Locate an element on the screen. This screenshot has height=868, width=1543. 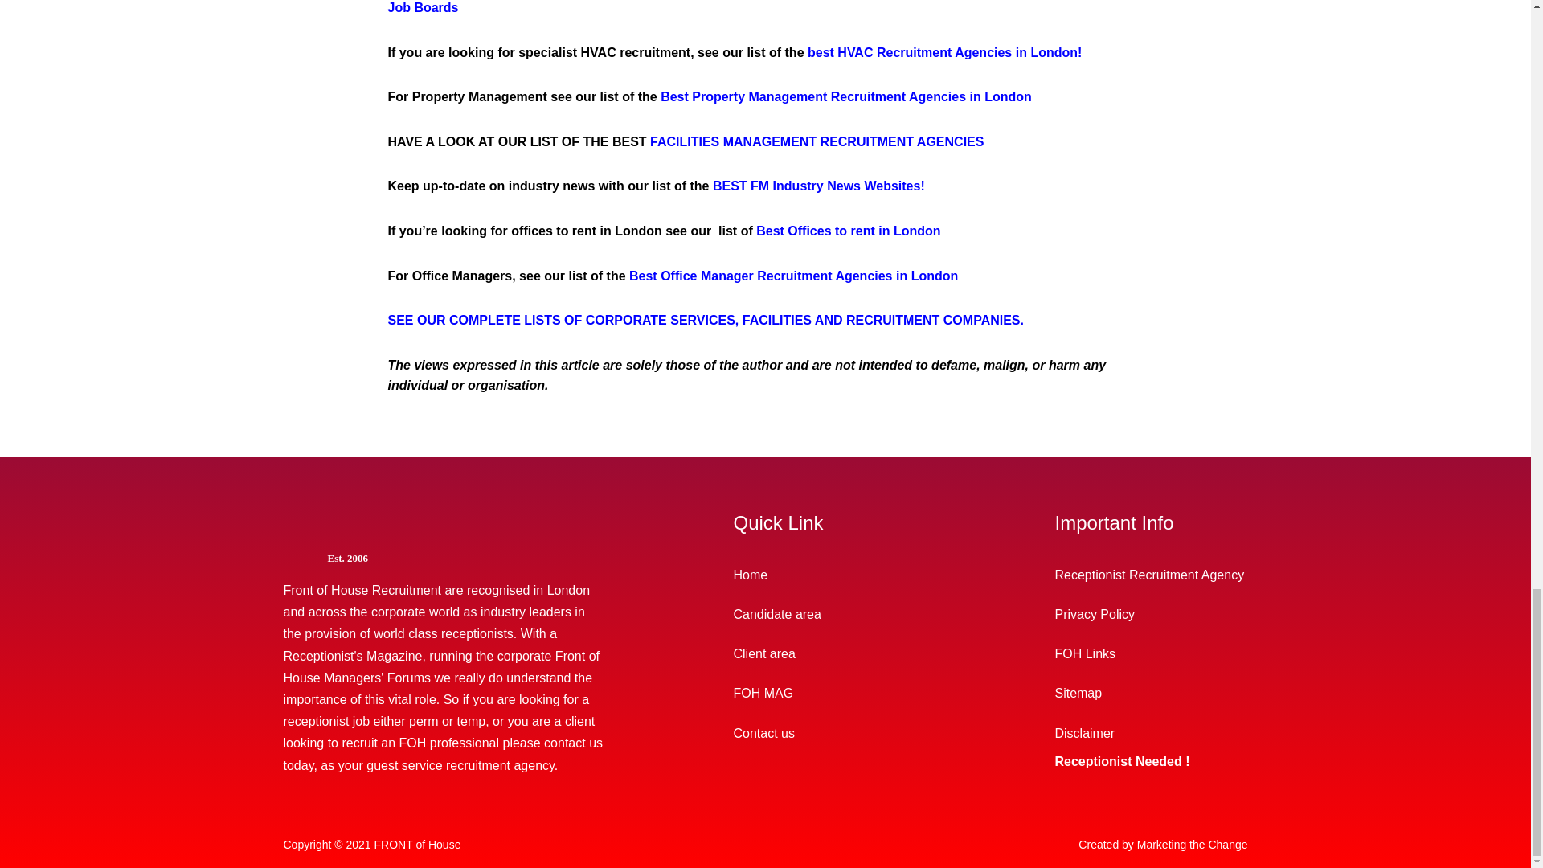
Est. 2006 is located at coordinates (466, 558).